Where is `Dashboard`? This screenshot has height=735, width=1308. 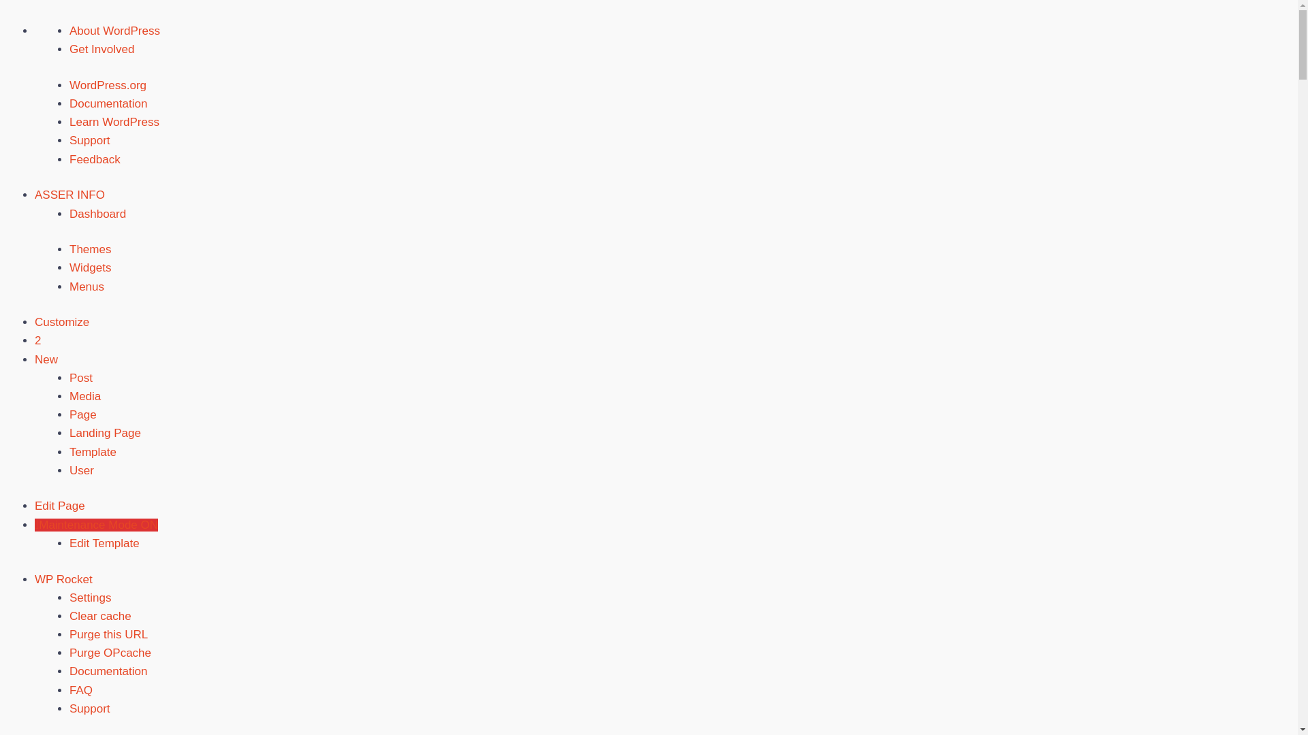 Dashboard is located at coordinates (98, 214).